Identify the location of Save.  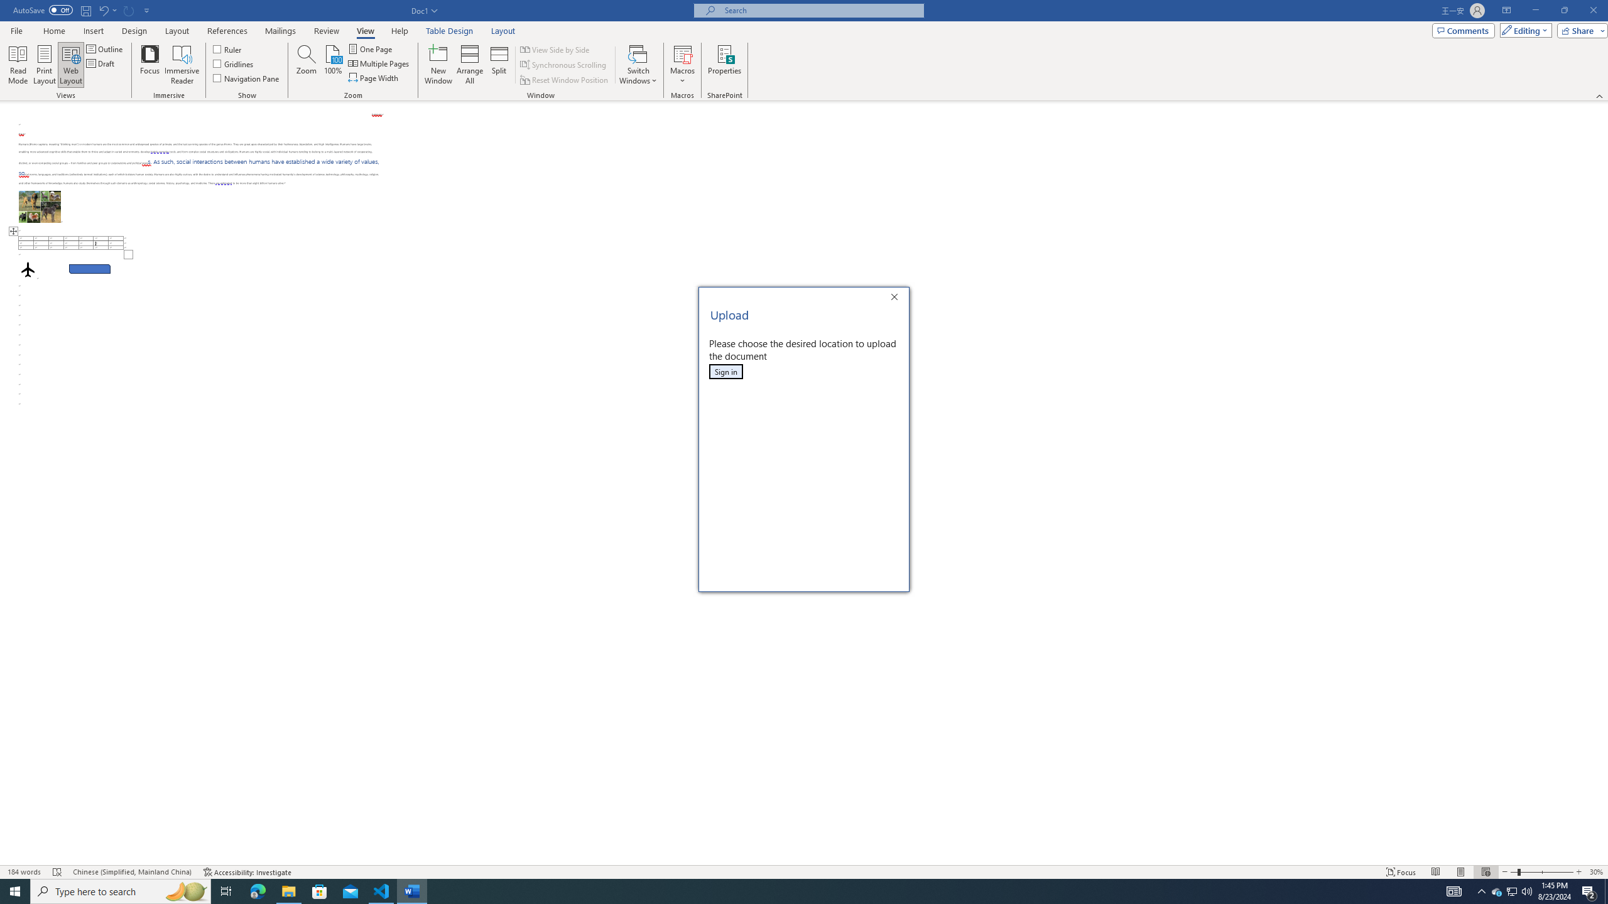
(85, 10).